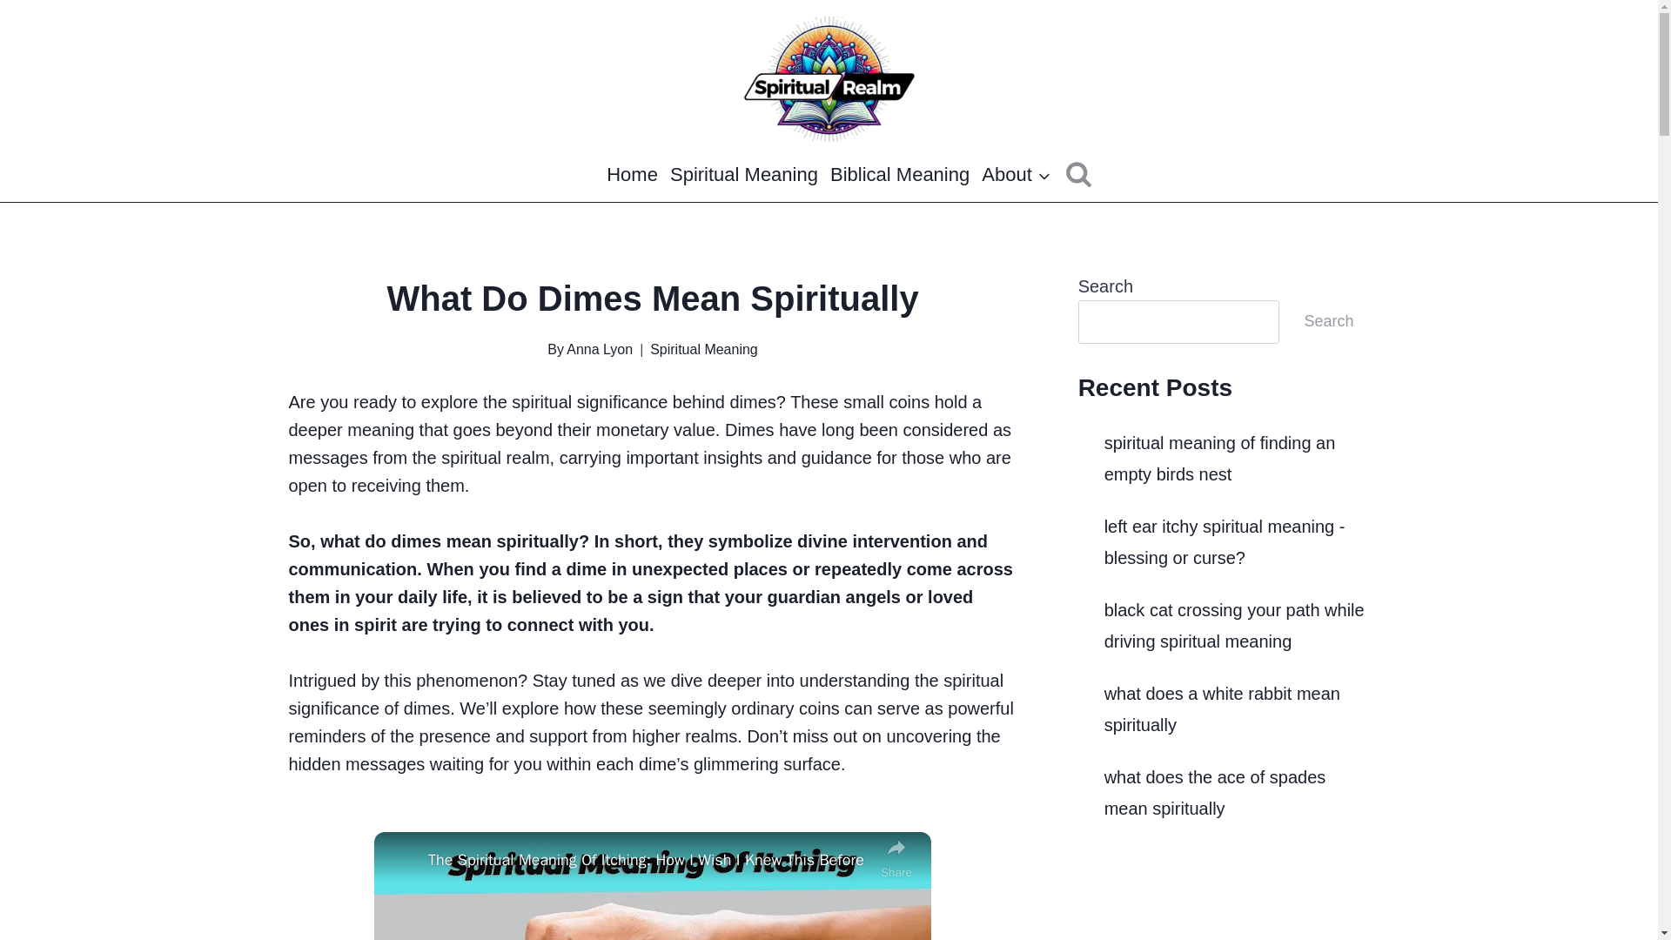 Image resolution: width=1671 pixels, height=940 pixels. Describe the element at coordinates (1017, 174) in the screenshot. I see `About` at that location.